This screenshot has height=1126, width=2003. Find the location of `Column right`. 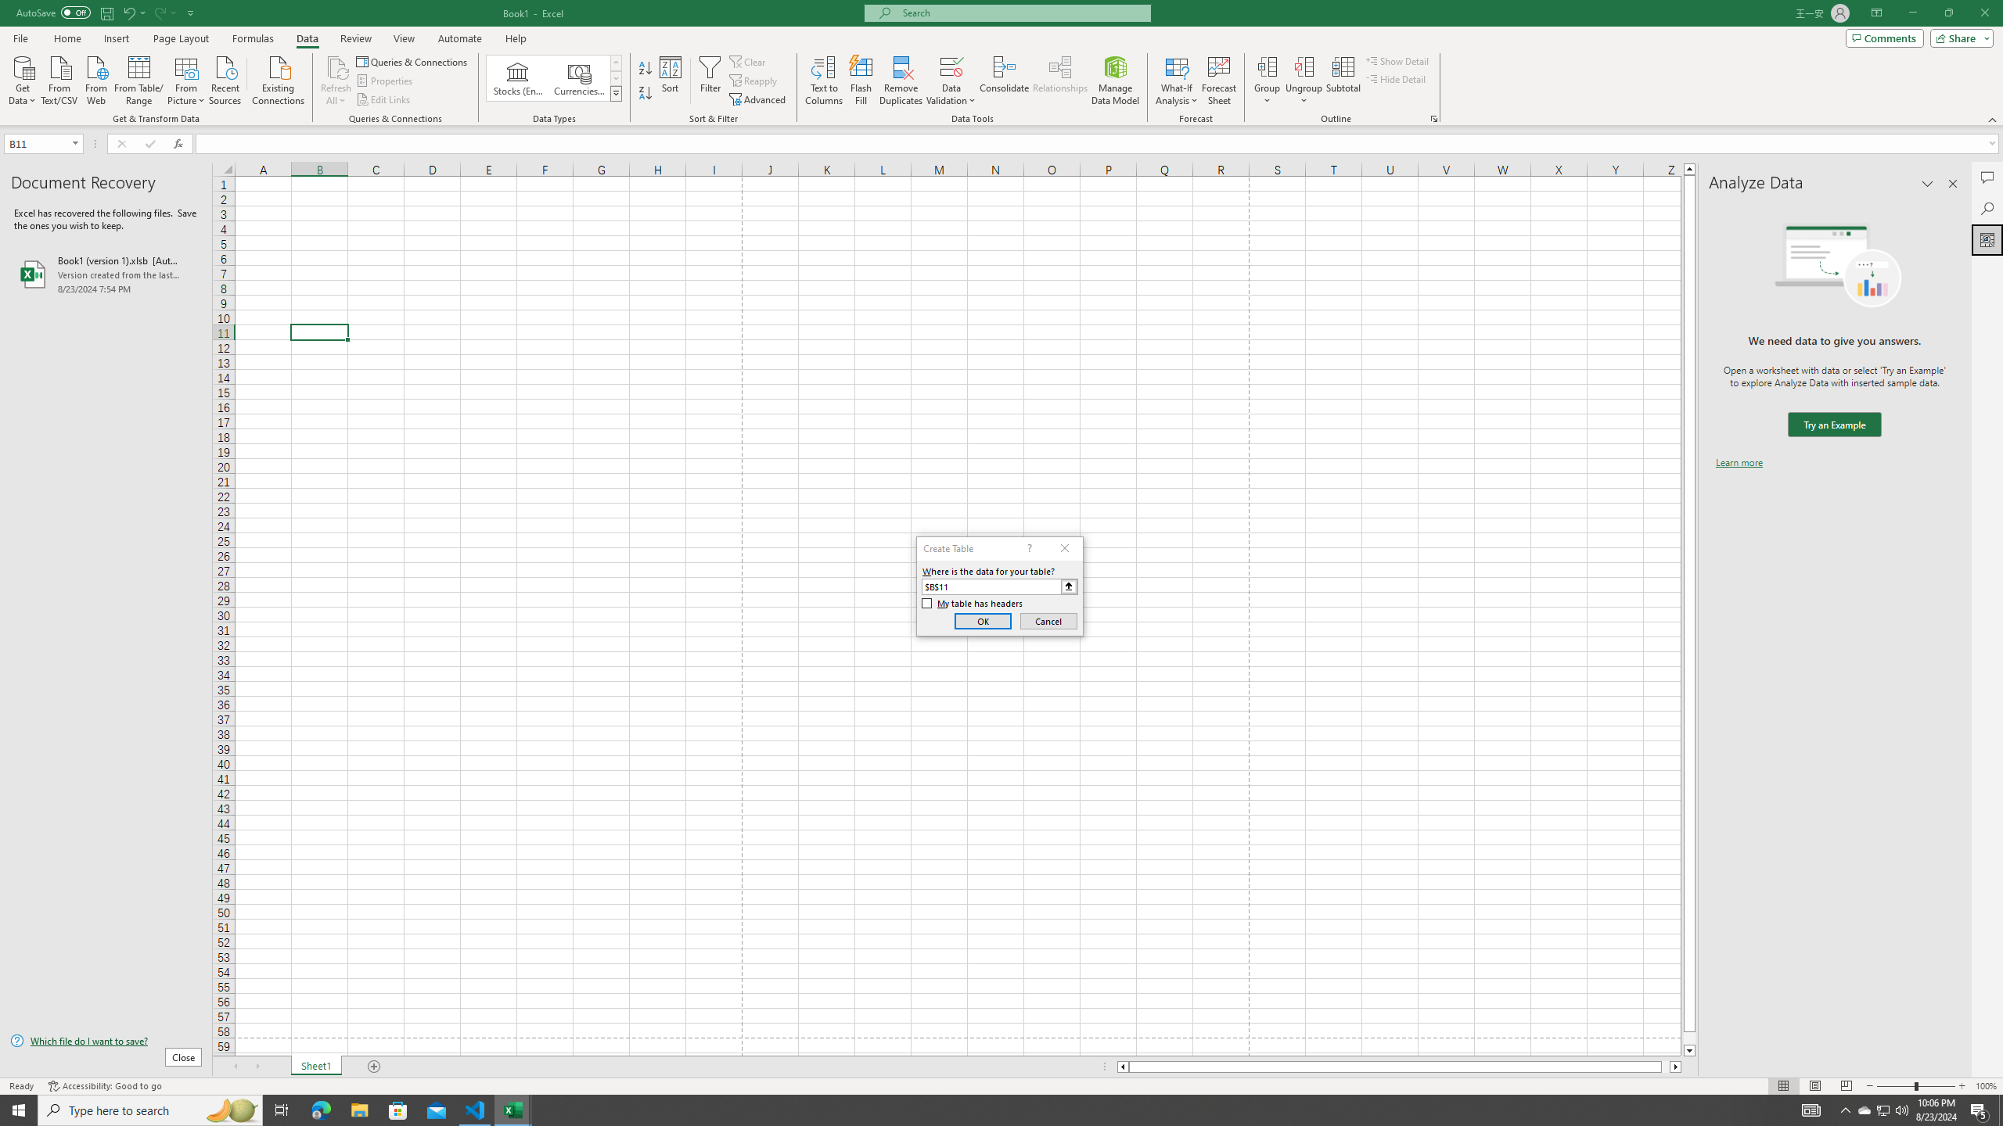

Column right is located at coordinates (1676, 1067).